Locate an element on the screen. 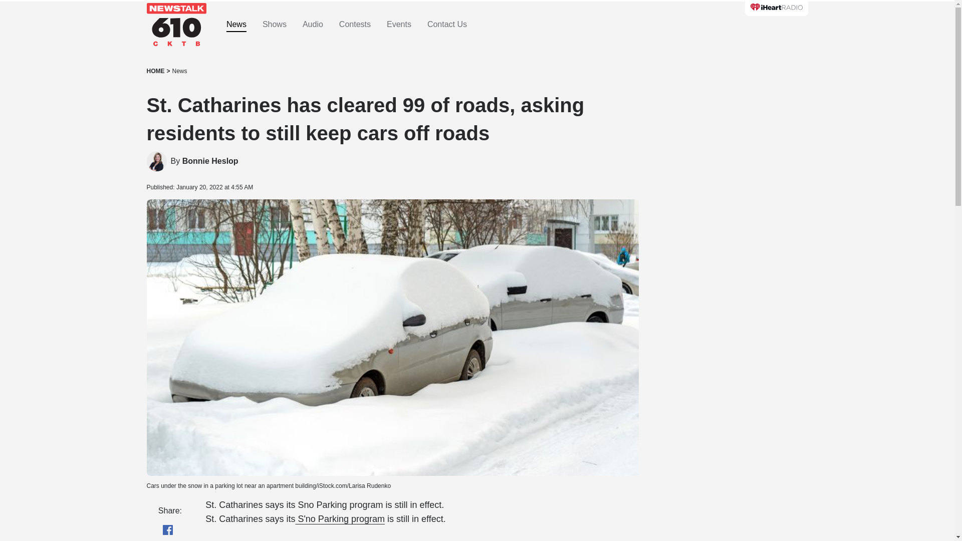 The image size is (962, 541). Bonnie Heslop is located at coordinates (210, 161).